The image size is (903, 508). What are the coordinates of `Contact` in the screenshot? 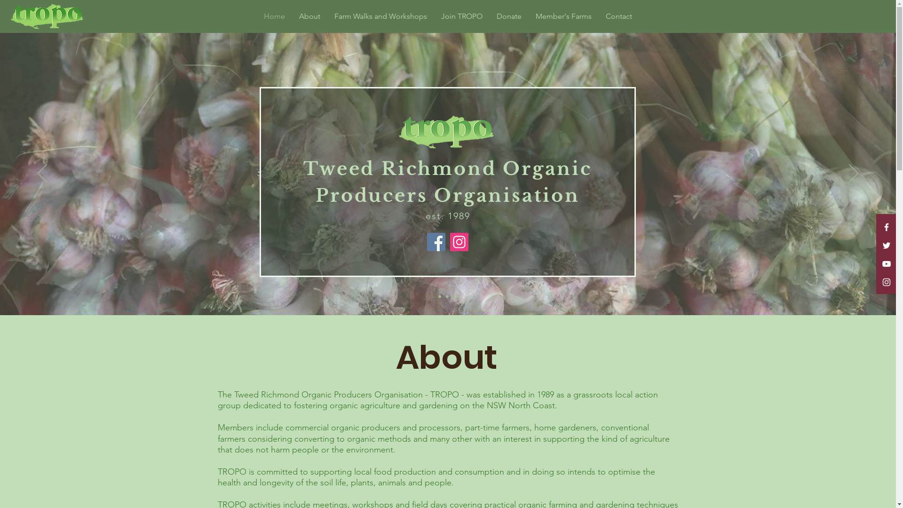 It's located at (619, 16).